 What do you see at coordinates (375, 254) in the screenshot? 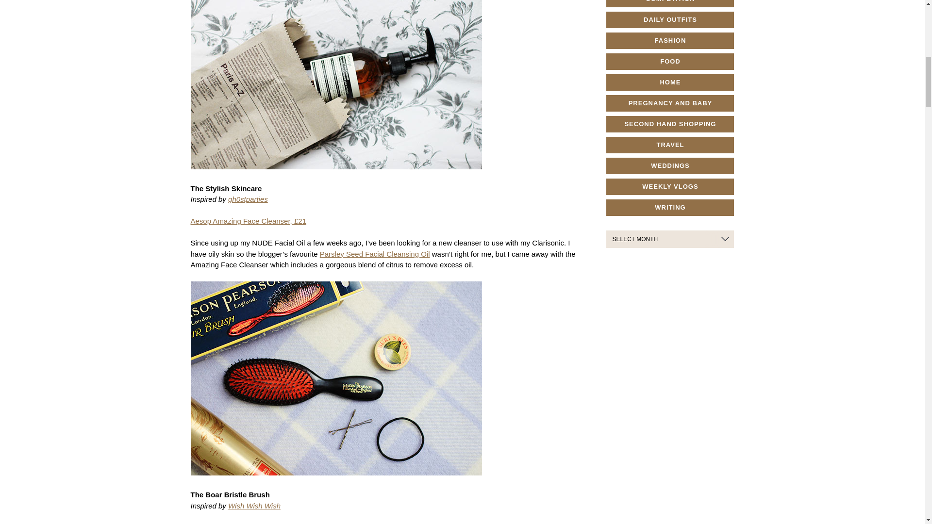
I see `Parsley Seed Facial Cleansing Oil` at bounding box center [375, 254].